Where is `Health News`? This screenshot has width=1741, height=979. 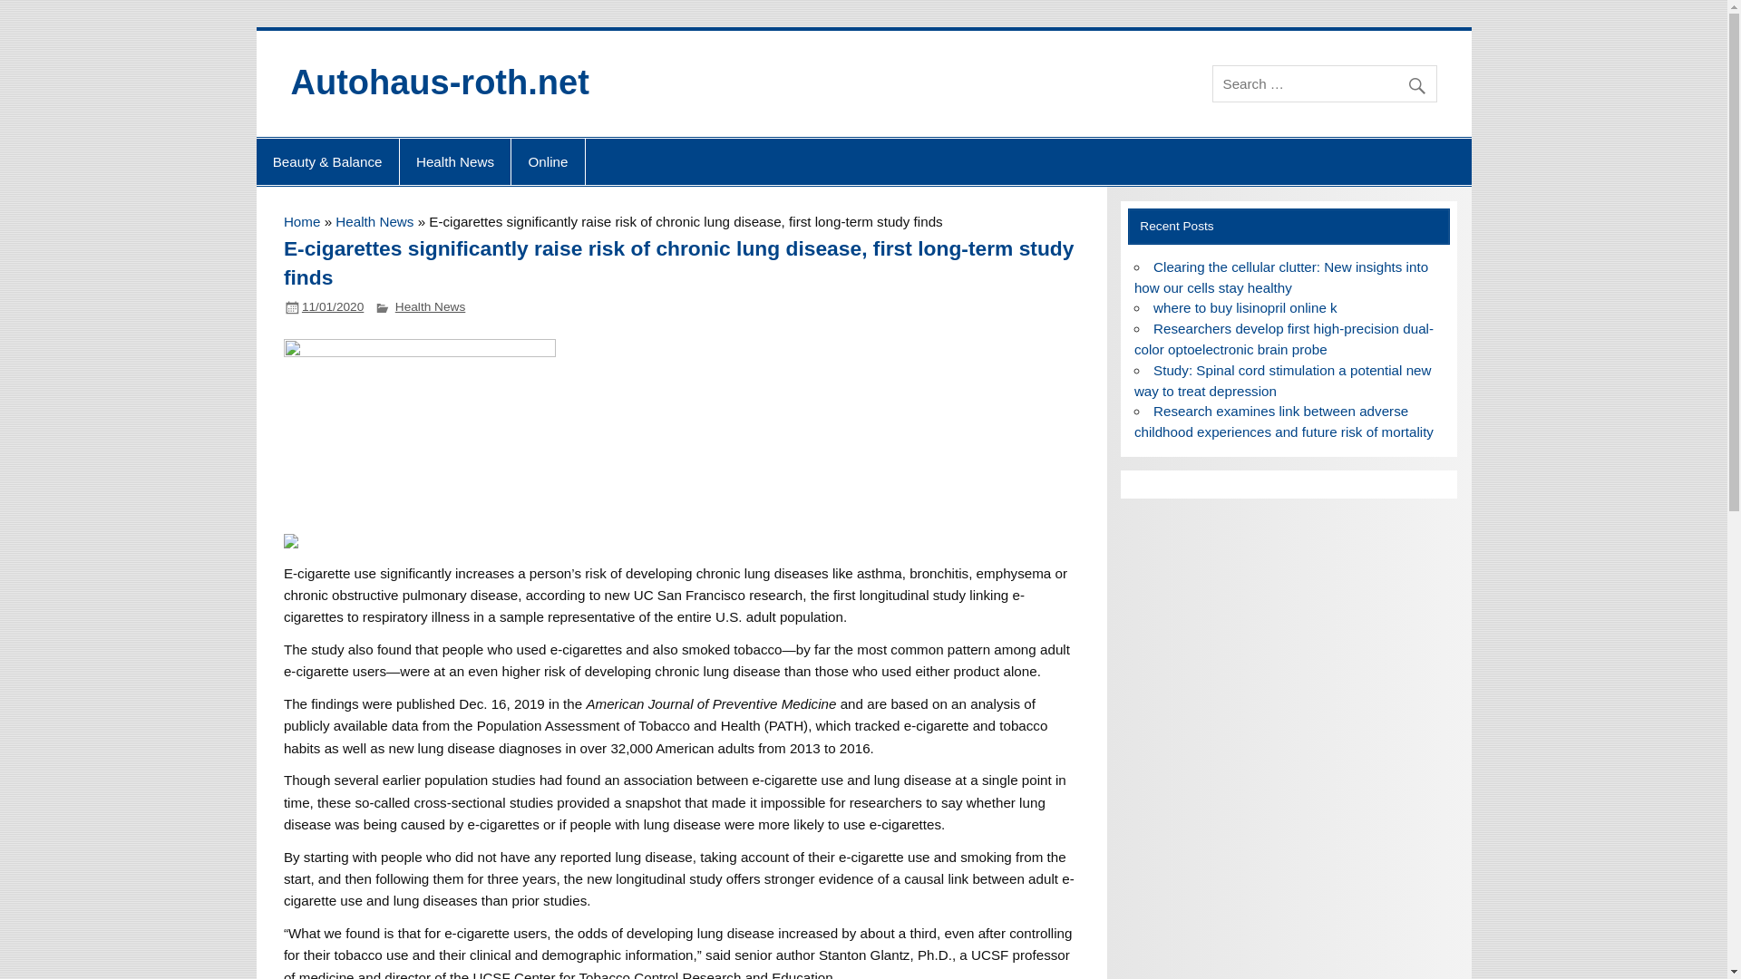 Health News is located at coordinates (430, 306).